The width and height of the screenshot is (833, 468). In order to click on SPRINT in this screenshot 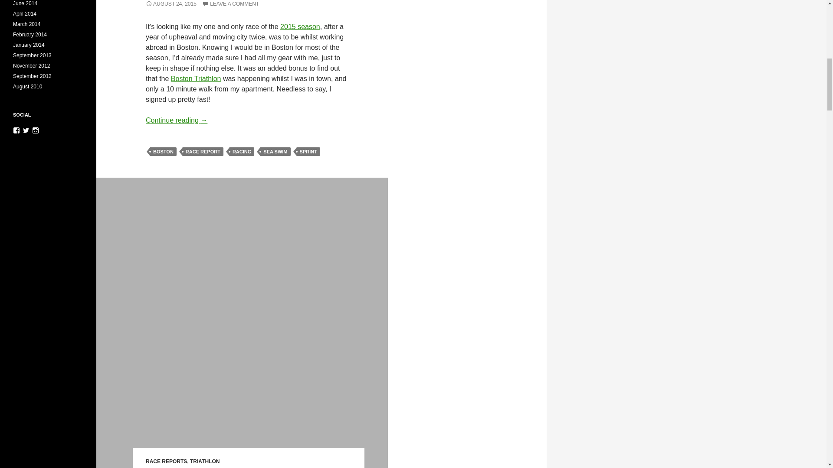, I will do `click(308, 152)`.